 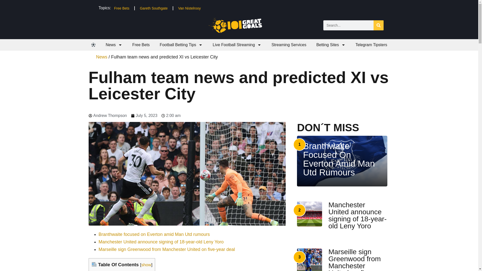 What do you see at coordinates (114, 45) in the screenshot?
I see `News` at bounding box center [114, 45].